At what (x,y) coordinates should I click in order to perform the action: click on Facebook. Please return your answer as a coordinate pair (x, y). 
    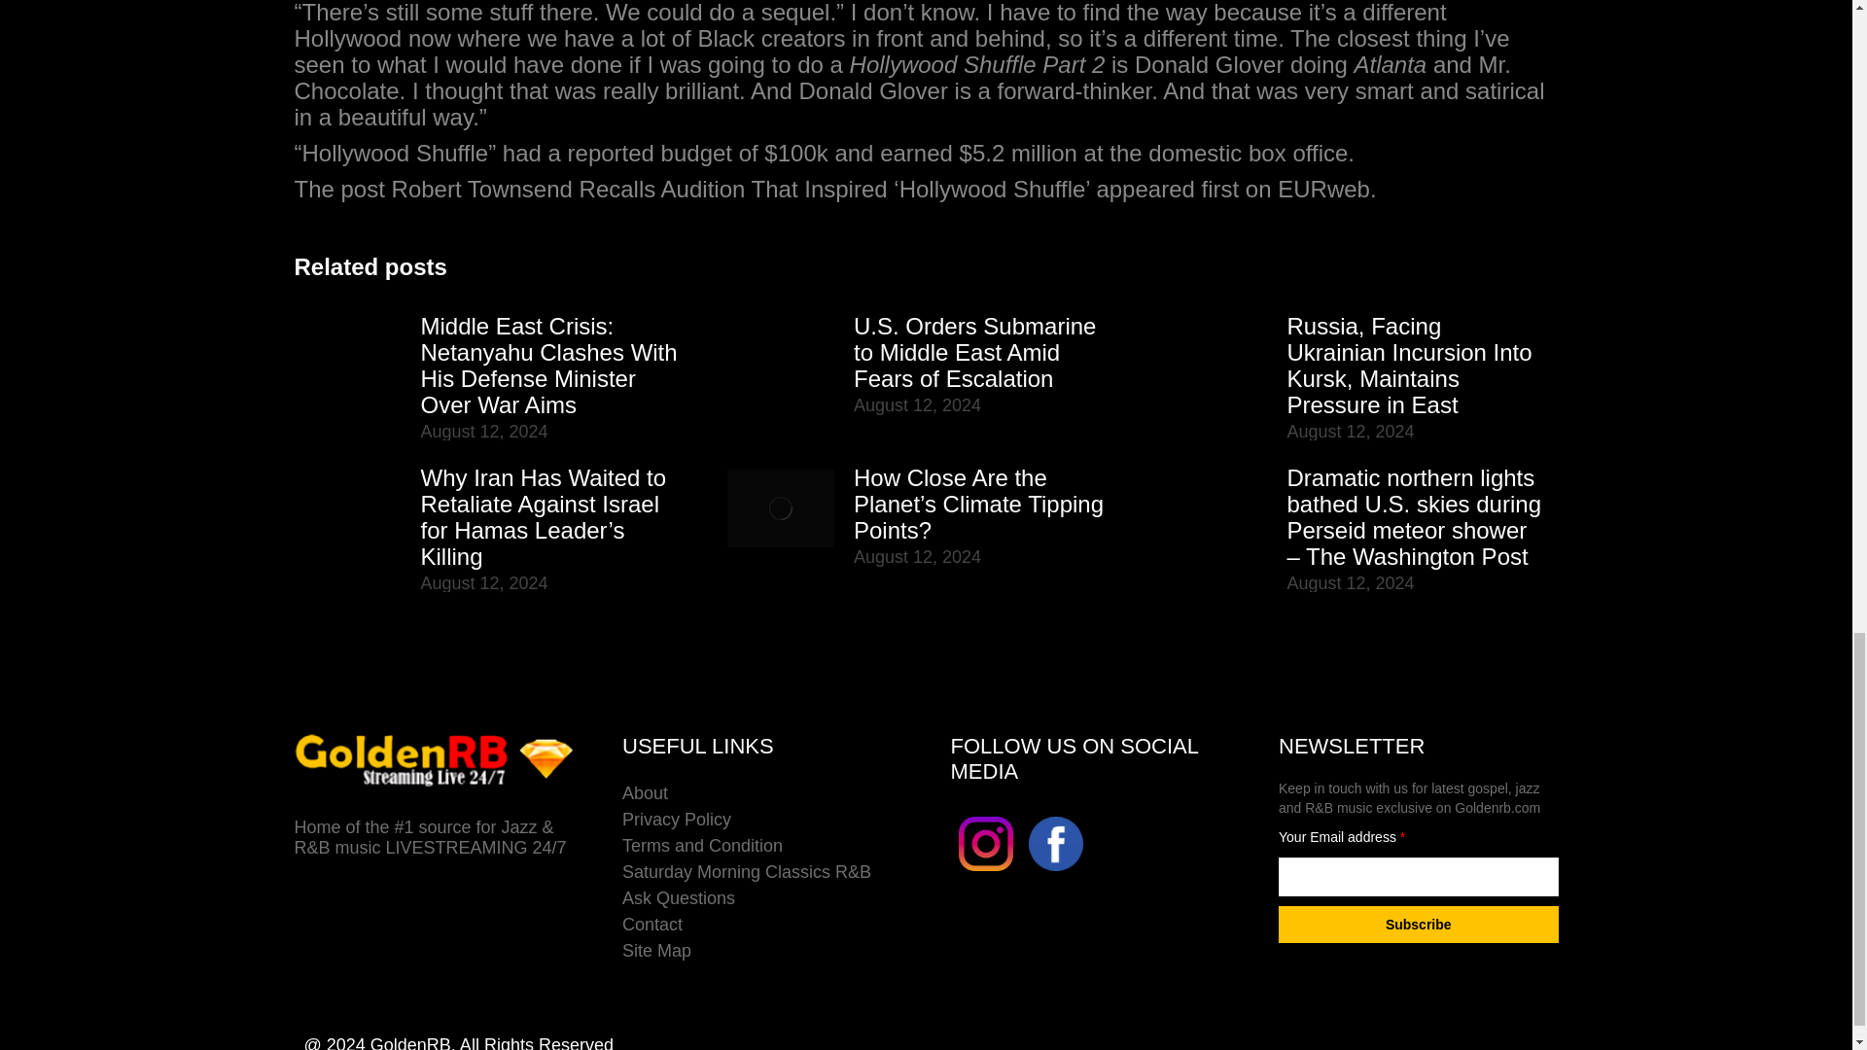
    Looking at the image, I should click on (1056, 873).